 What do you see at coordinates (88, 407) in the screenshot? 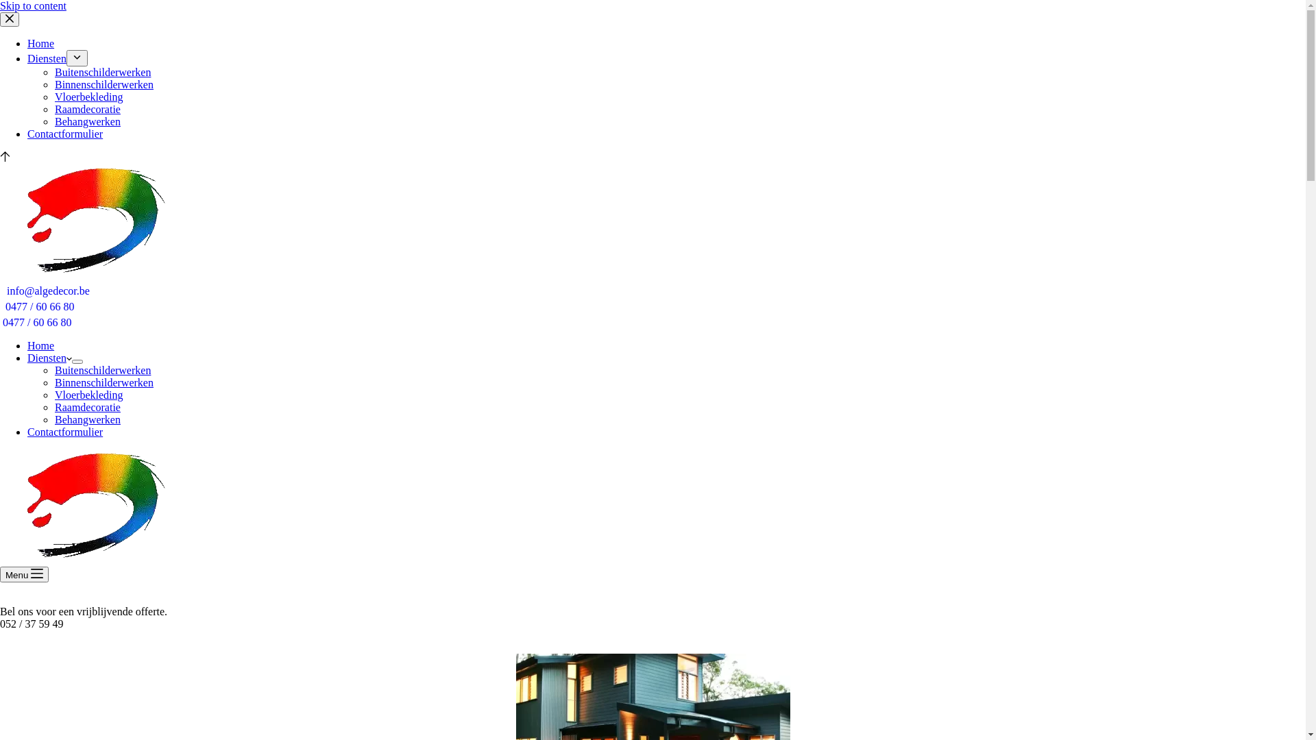
I see `Raamdecoratie` at bounding box center [88, 407].